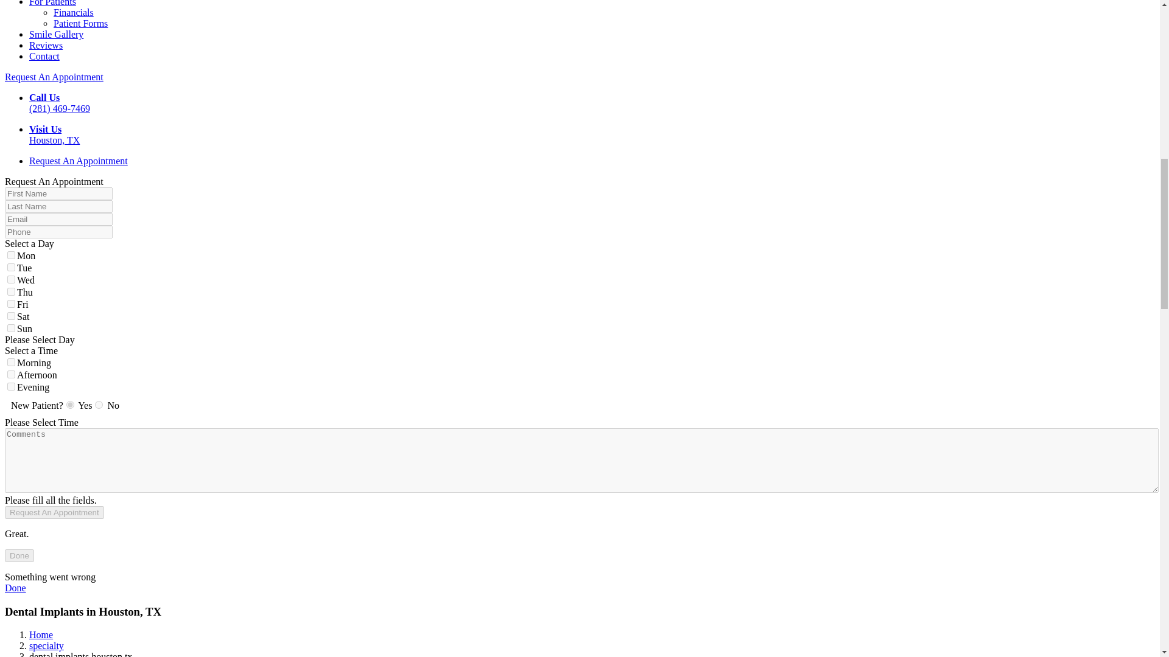  Describe the element at coordinates (11, 375) in the screenshot. I see `Afternoon` at that location.